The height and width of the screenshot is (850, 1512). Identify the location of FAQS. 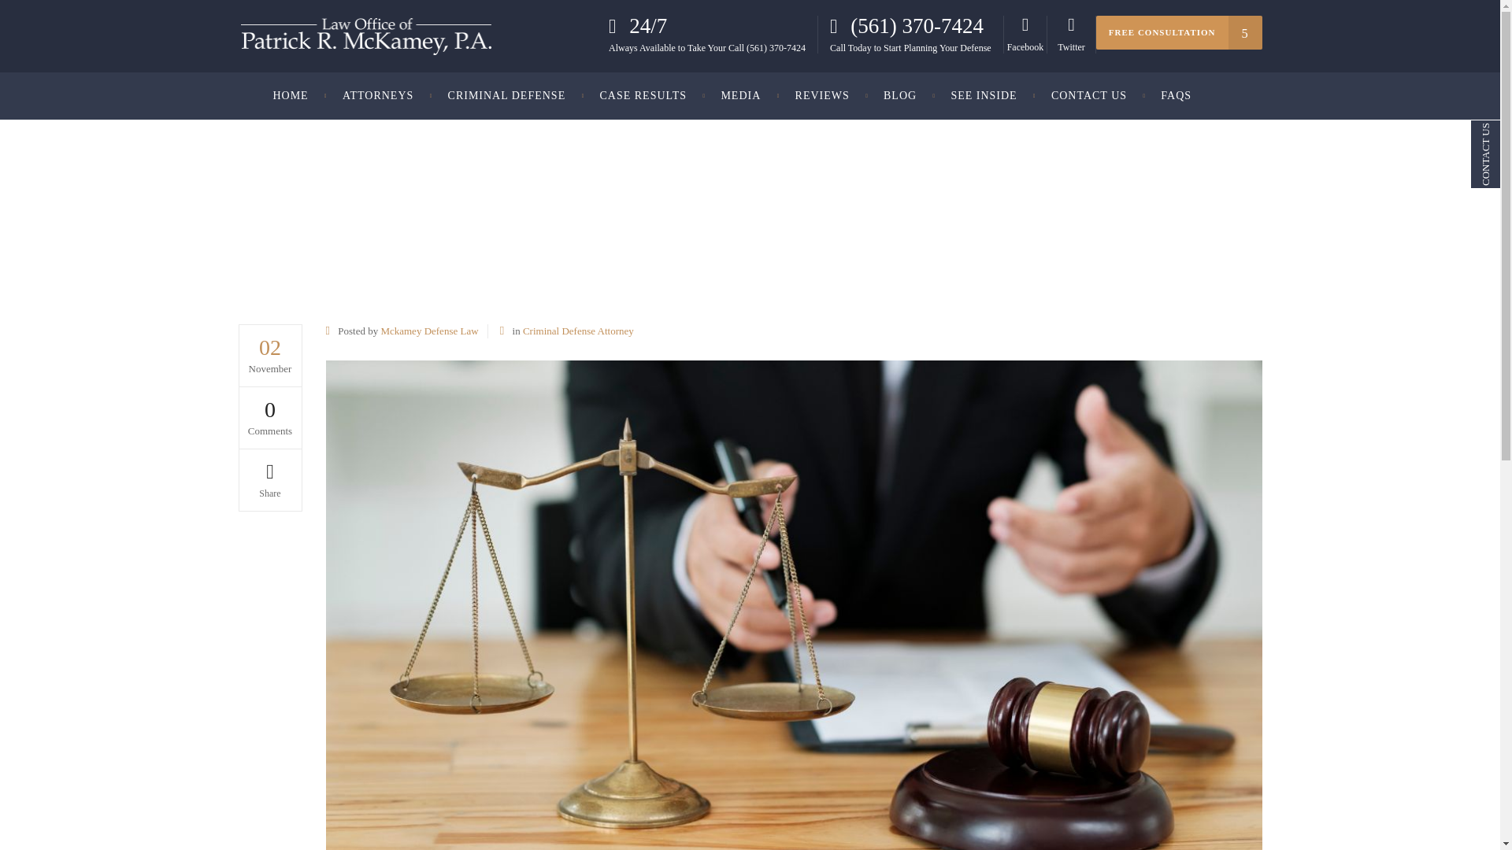
(1175, 96).